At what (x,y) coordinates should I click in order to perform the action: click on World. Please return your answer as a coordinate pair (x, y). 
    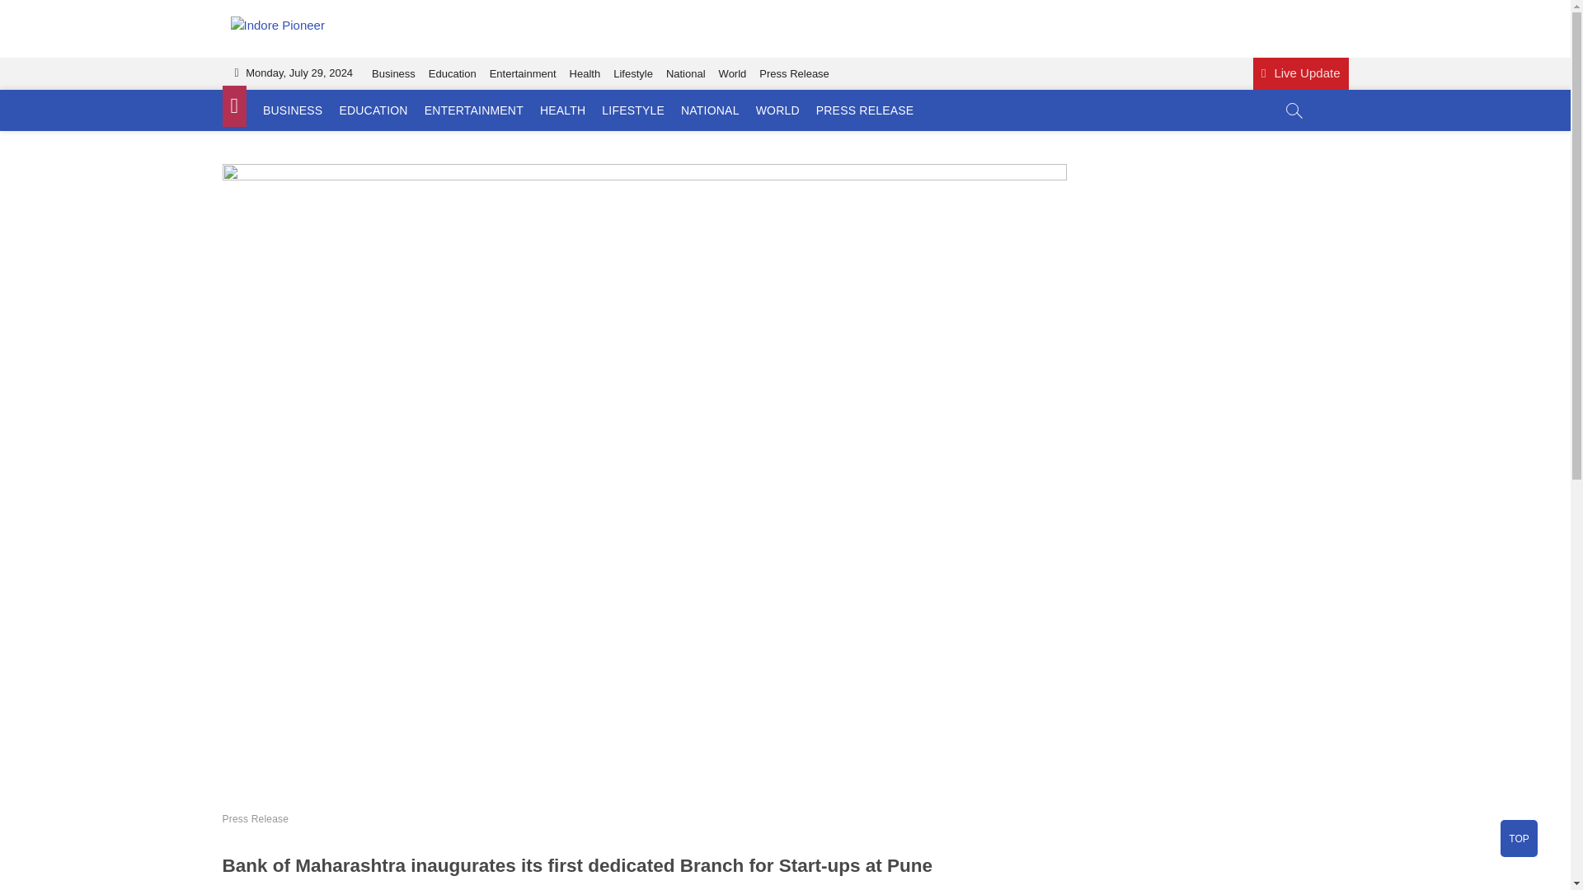
    Looking at the image, I should click on (732, 74).